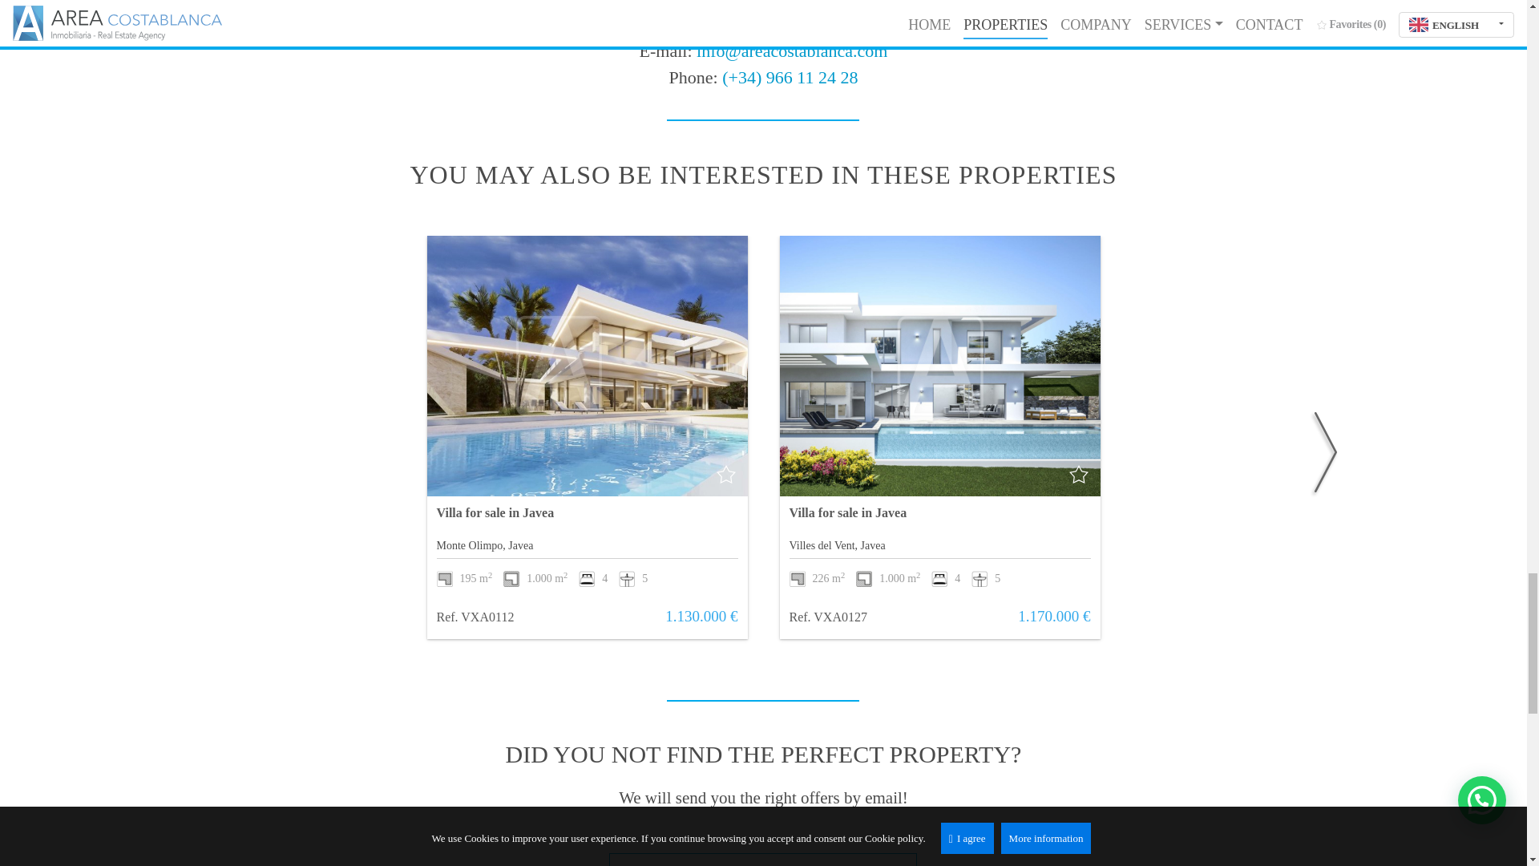 This screenshot has height=866, width=1539. What do you see at coordinates (888, 577) in the screenshot?
I see `Plot Size approx.` at bounding box center [888, 577].